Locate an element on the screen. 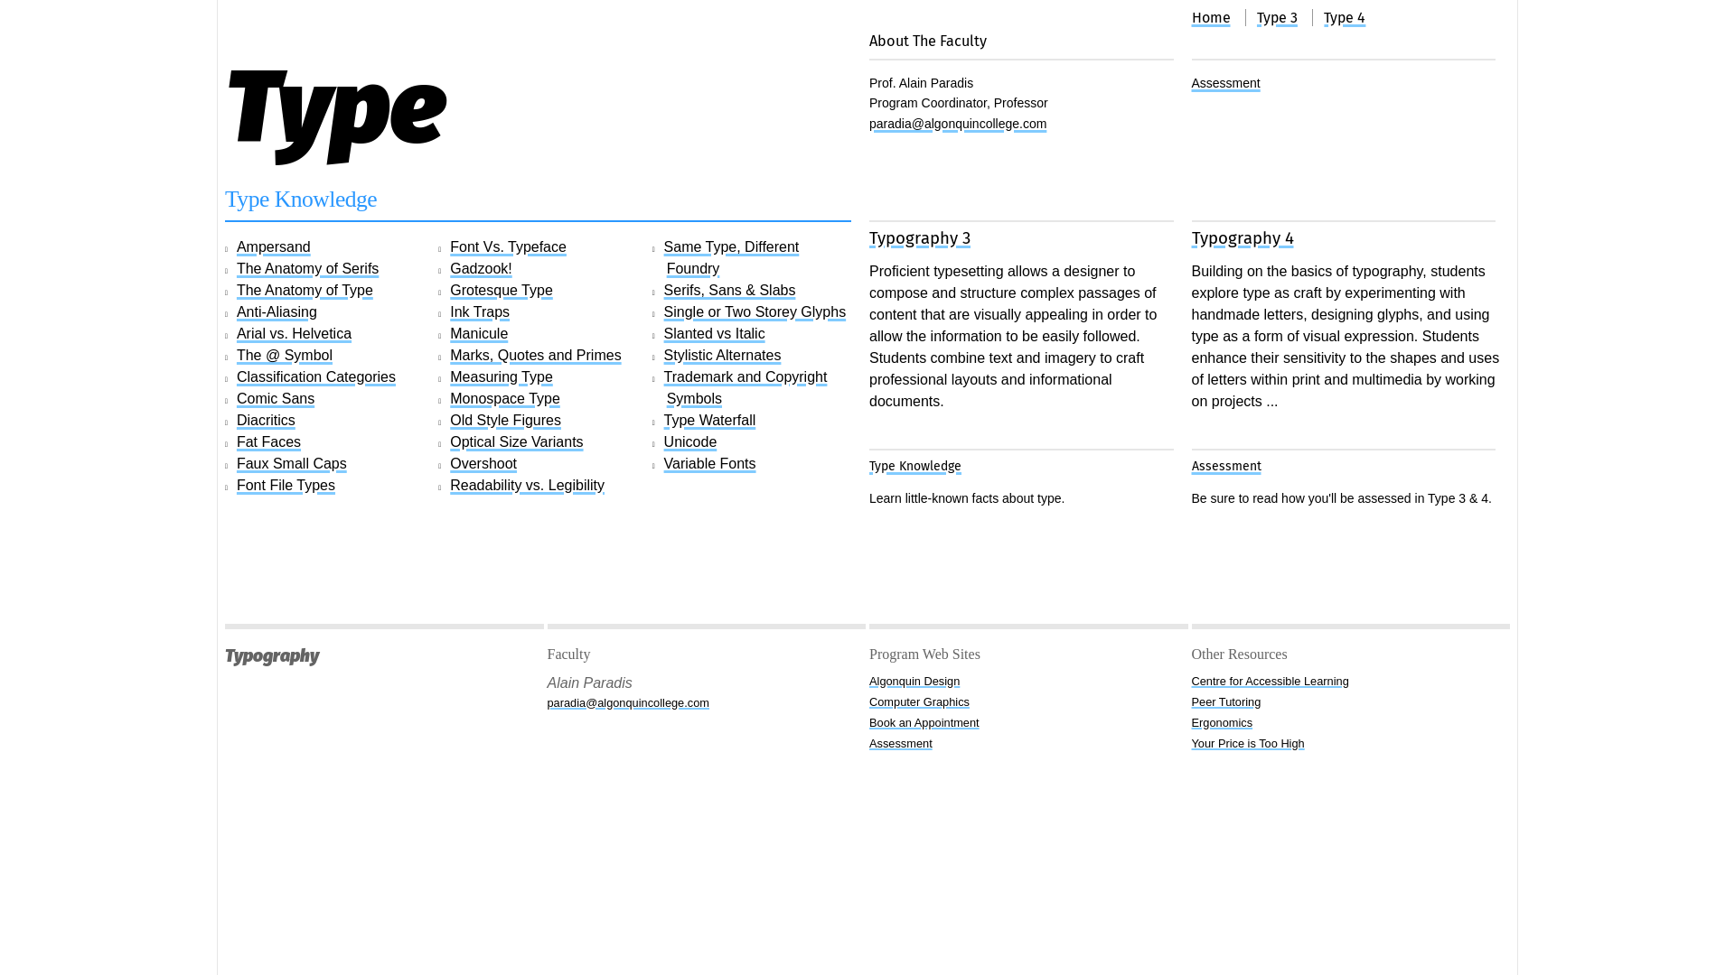 The width and height of the screenshot is (1735, 975). Peer Tutoring is located at coordinates (1350, 702).